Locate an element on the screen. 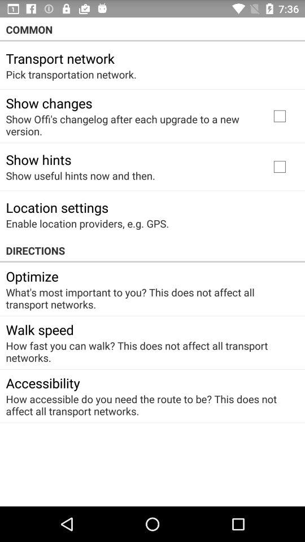  tap the optimize icon is located at coordinates (32, 276).